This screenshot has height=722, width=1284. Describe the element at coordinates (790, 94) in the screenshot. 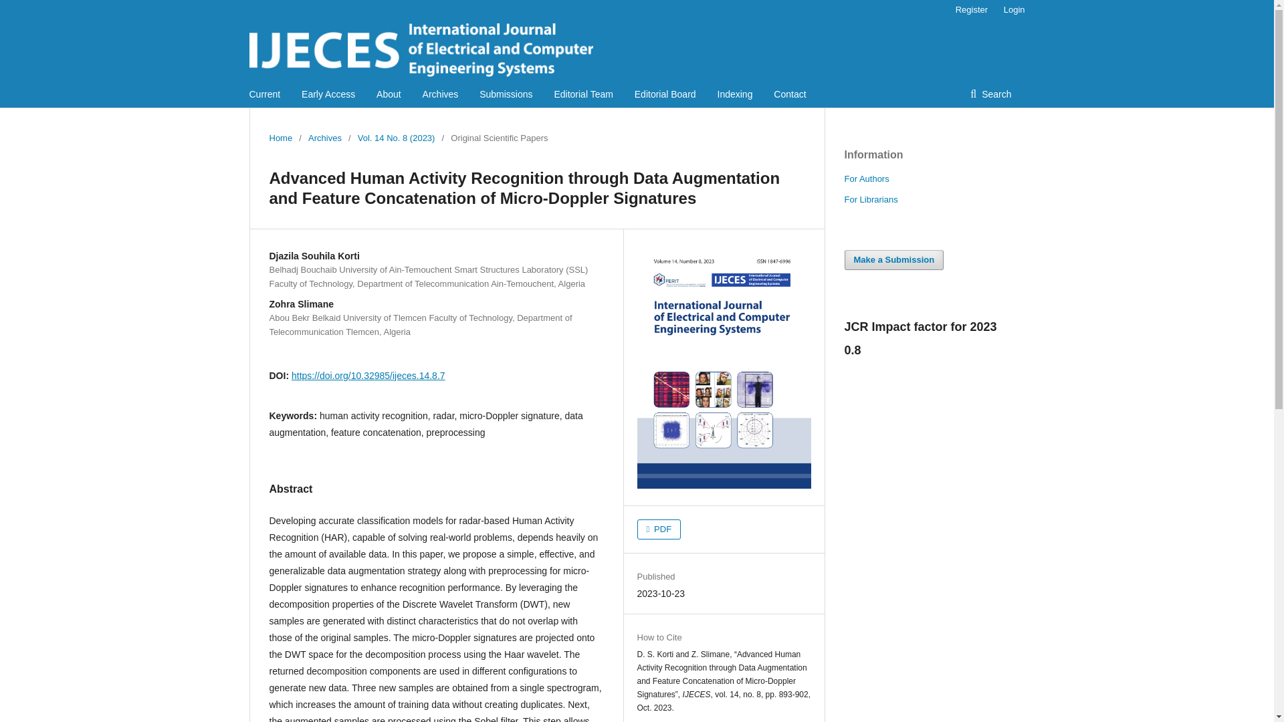

I see `Contact` at that location.